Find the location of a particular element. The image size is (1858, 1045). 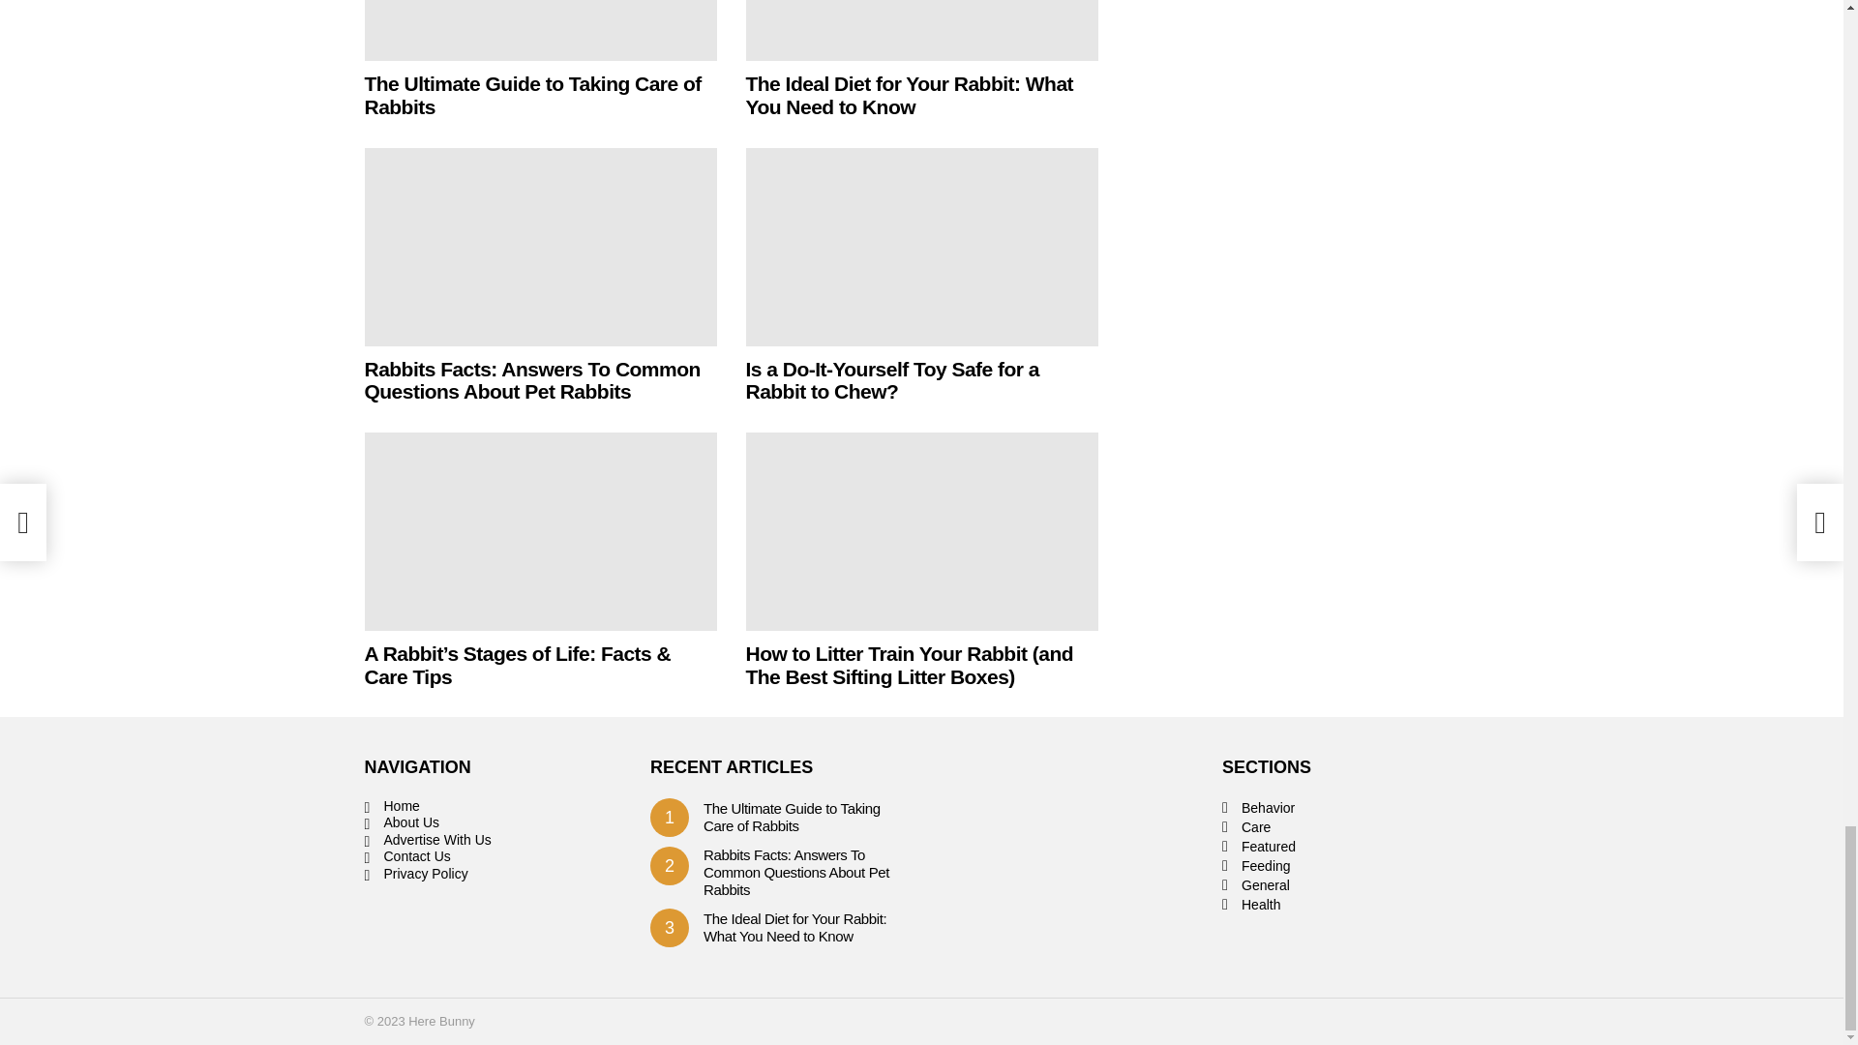

Is a Do-It-Yourself Toy Safe for a Rabbit to Chew? is located at coordinates (921, 247).